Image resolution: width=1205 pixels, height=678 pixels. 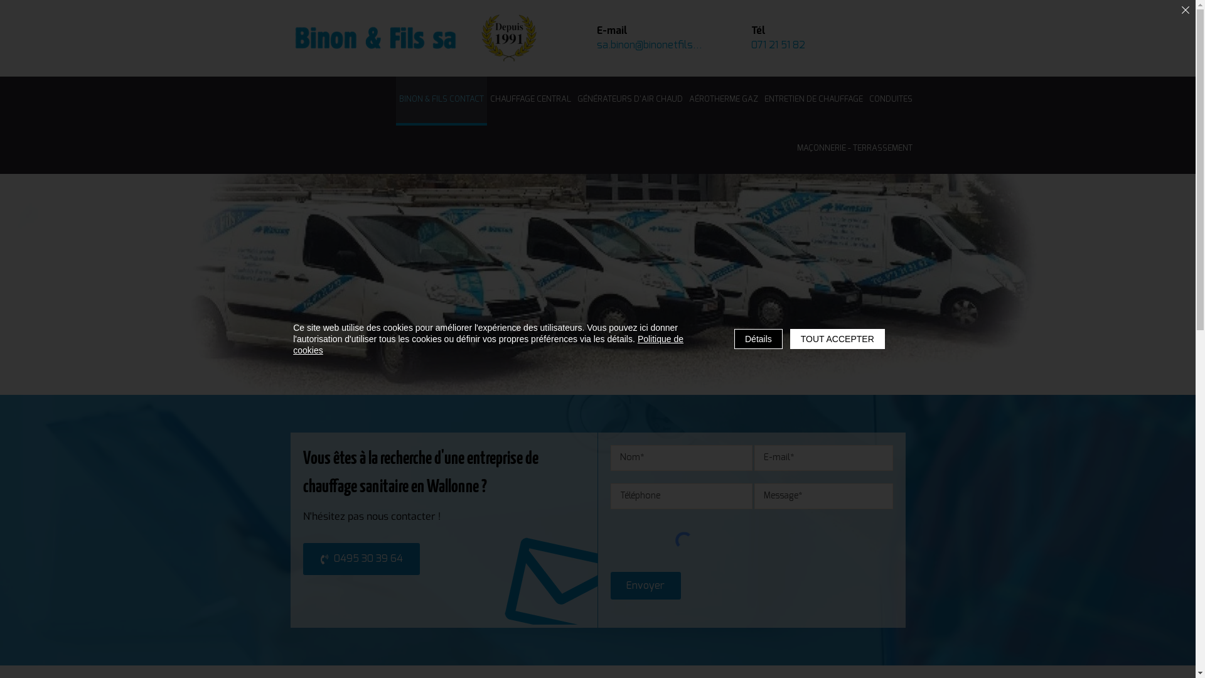 What do you see at coordinates (645, 586) in the screenshot?
I see `Envoyer` at bounding box center [645, 586].